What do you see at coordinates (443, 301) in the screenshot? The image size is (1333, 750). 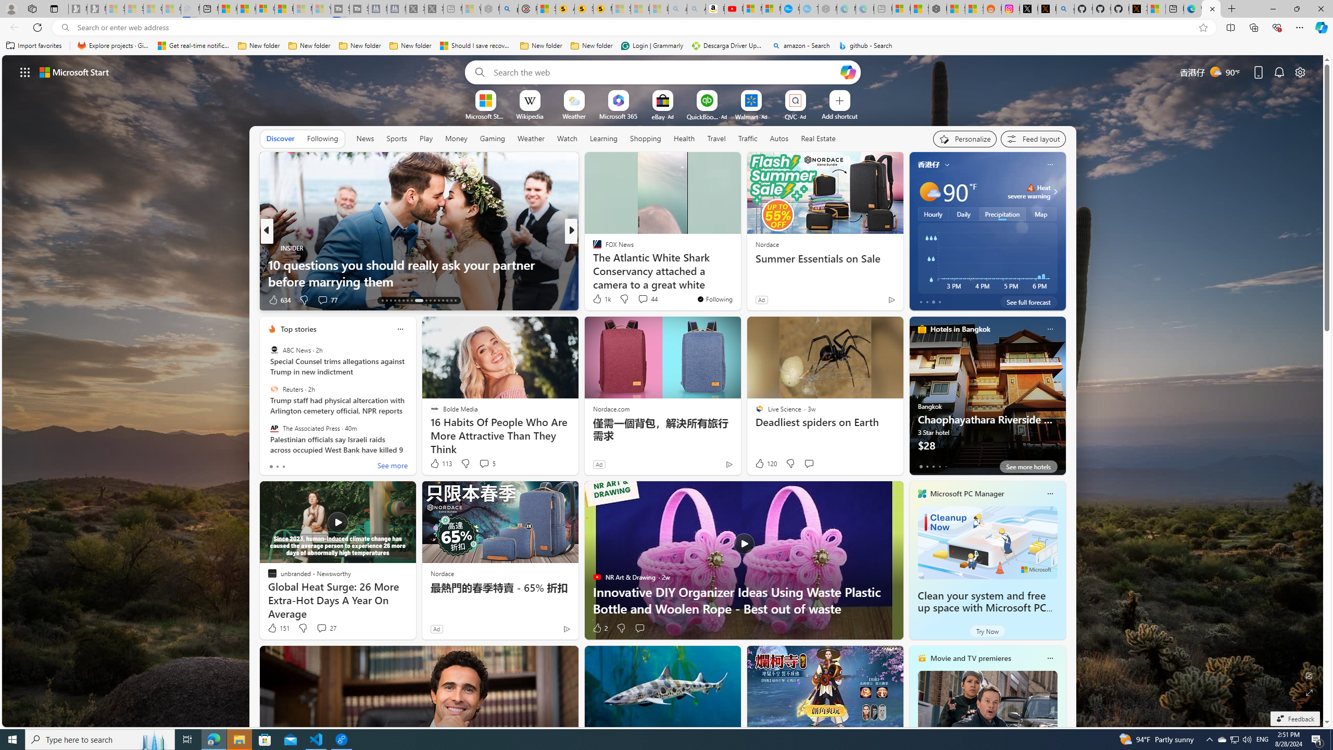 I see `AutomationID: tab-26` at bounding box center [443, 301].